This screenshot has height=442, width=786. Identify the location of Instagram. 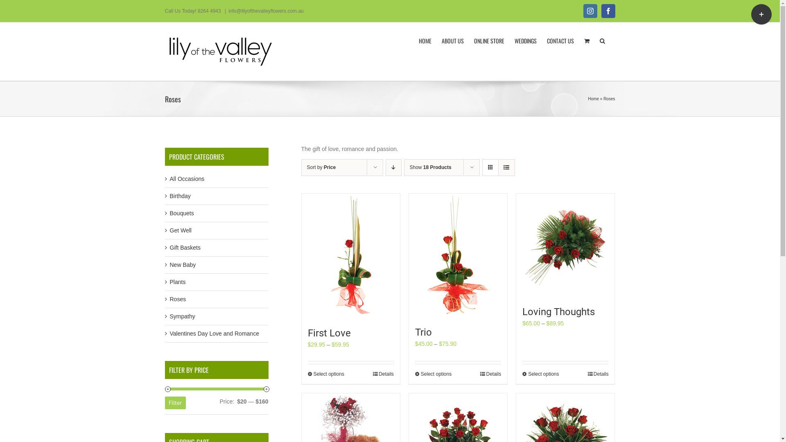
(590, 11).